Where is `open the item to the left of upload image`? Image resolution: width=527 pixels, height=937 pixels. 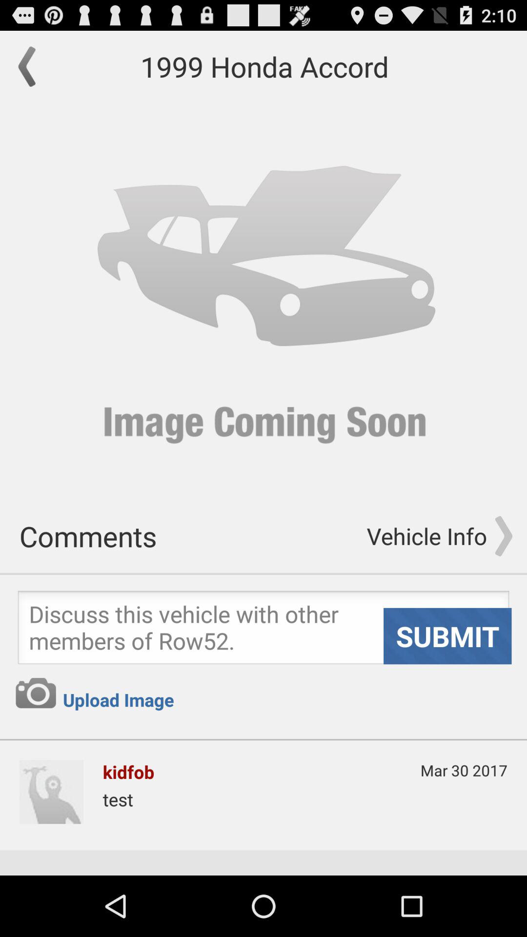
open the item to the left of upload image is located at coordinates (36, 693).